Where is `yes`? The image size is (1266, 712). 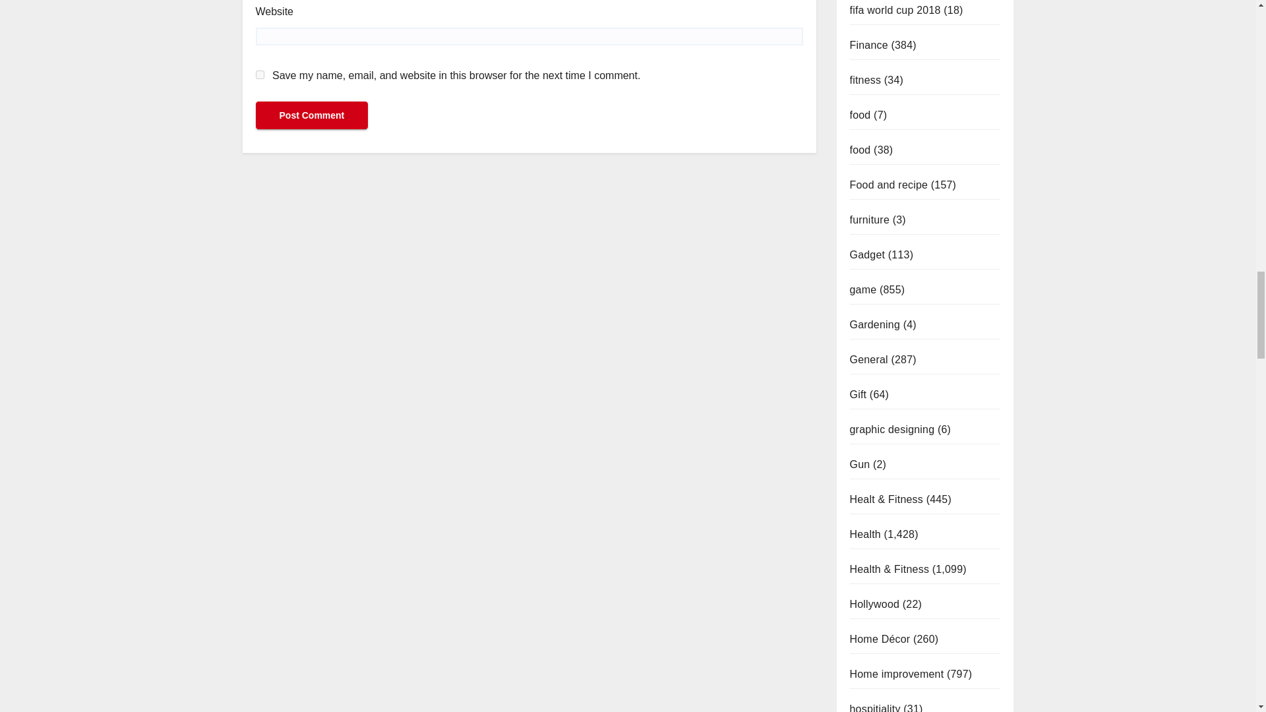 yes is located at coordinates (260, 74).